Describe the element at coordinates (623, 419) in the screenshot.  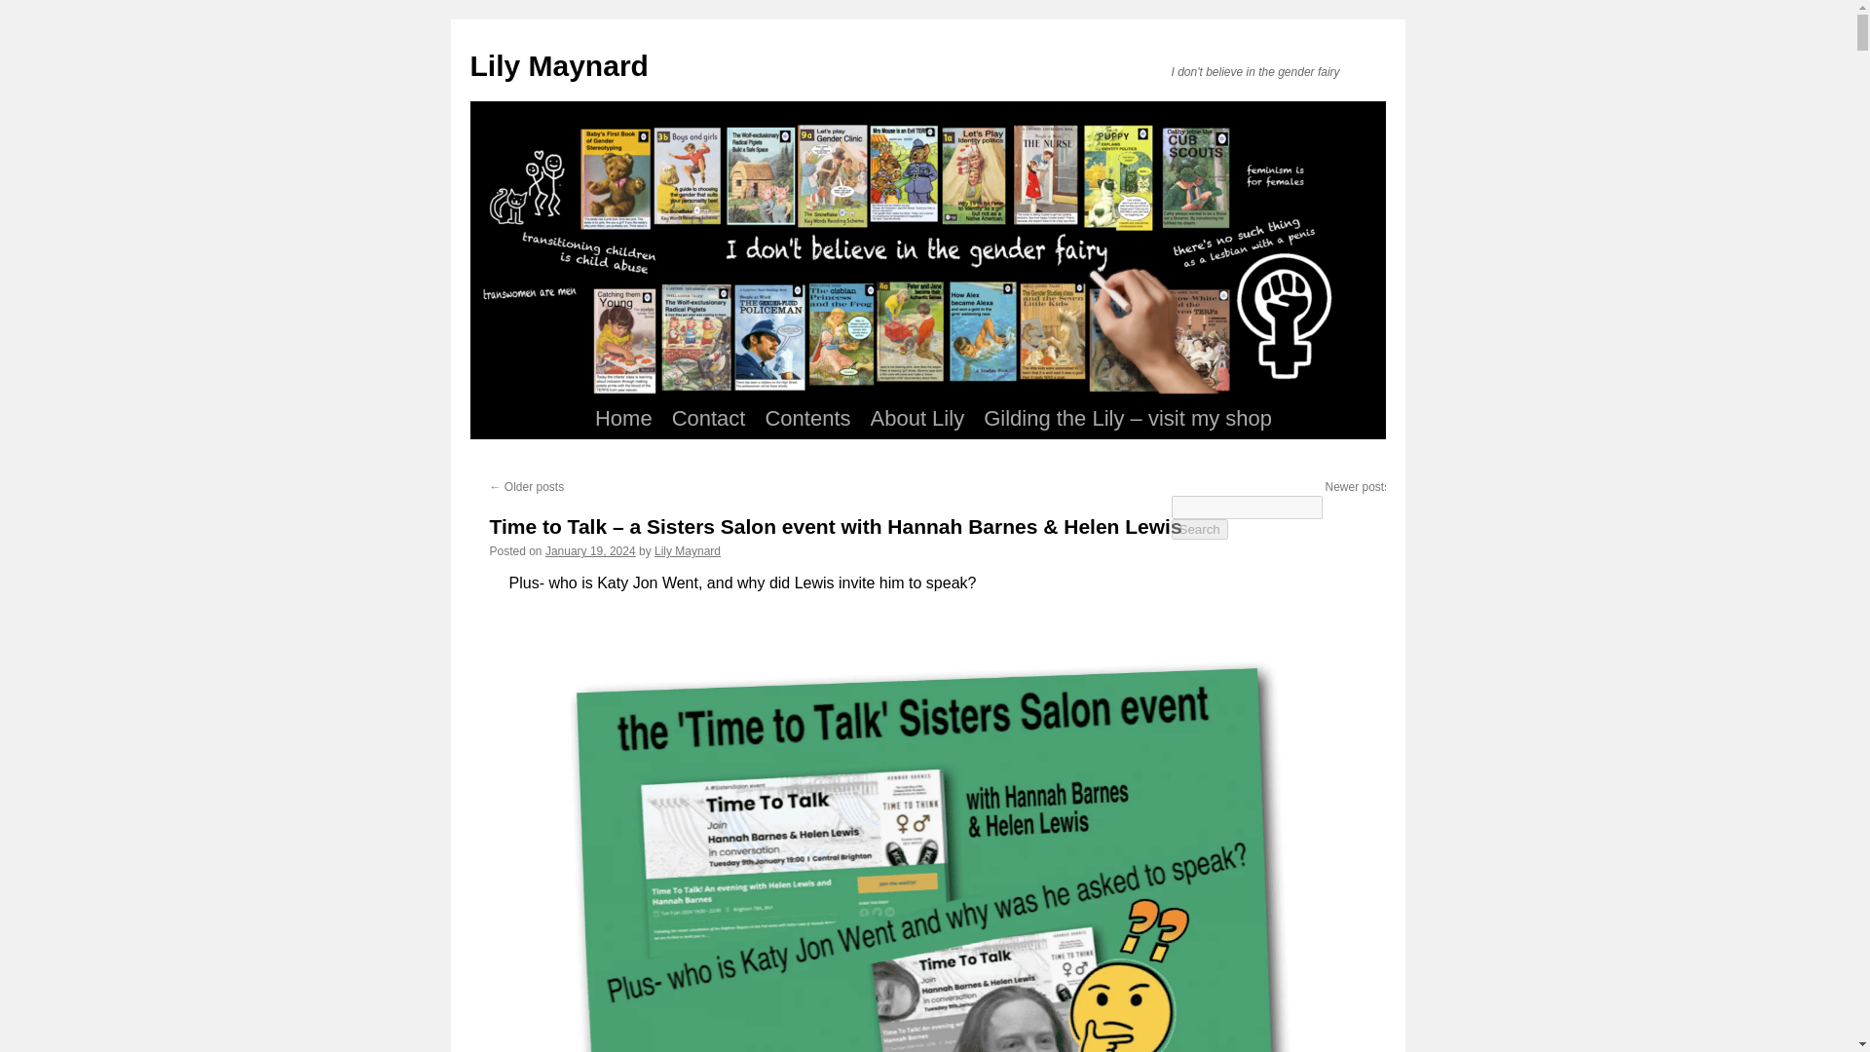
I see `Home` at that location.